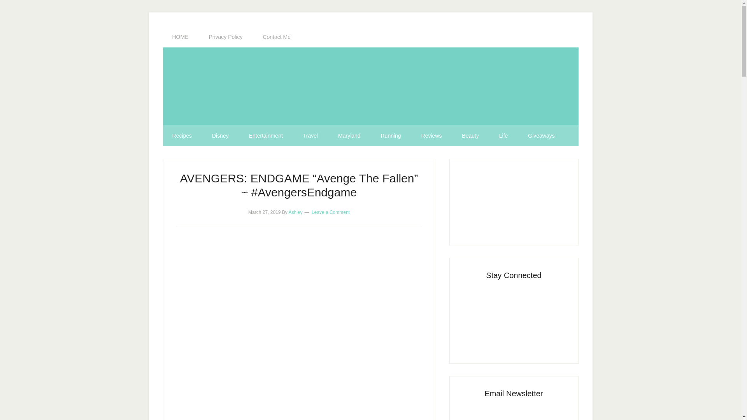 The height and width of the screenshot is (420, 747). What do you see at coordinates (503, 135) in the screenshot?
I see `Life` at bounding box center [503, 135].